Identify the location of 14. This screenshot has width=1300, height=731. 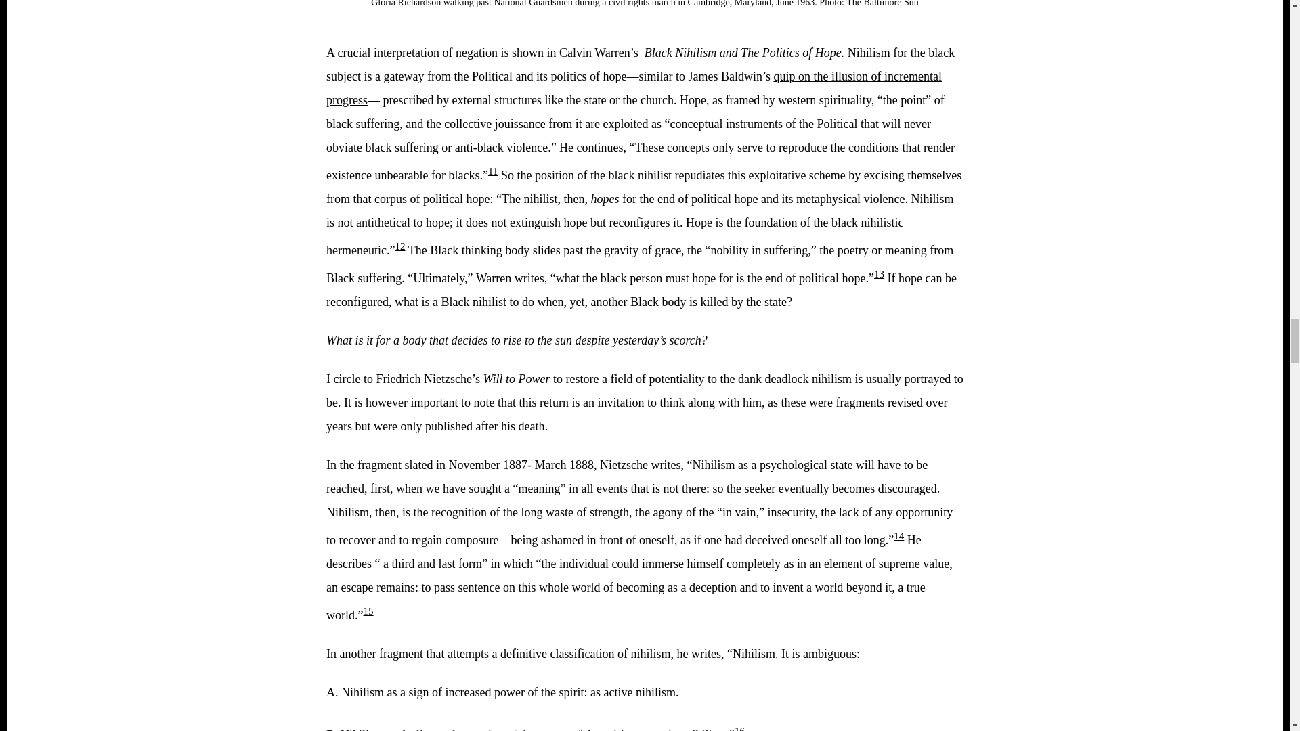
(898, 536).